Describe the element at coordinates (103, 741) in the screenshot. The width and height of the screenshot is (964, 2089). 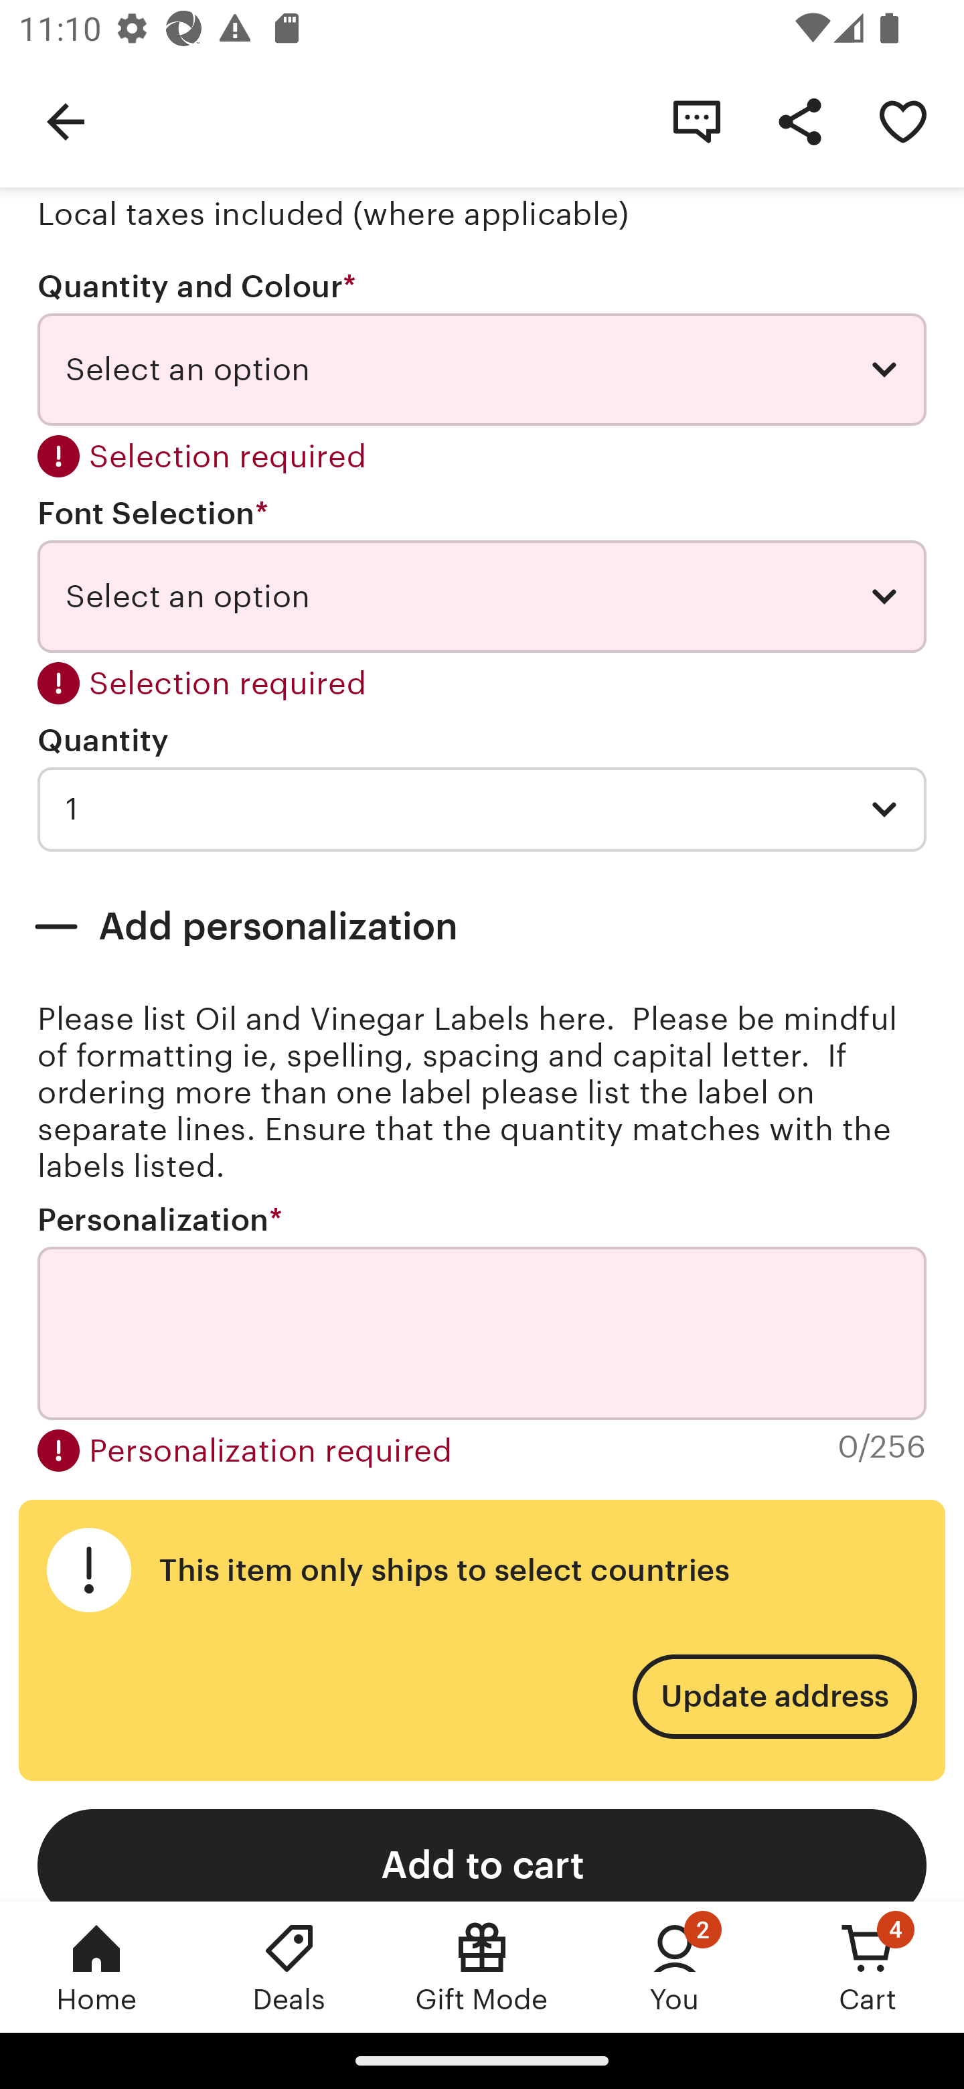
I see `Quantity` at that location.